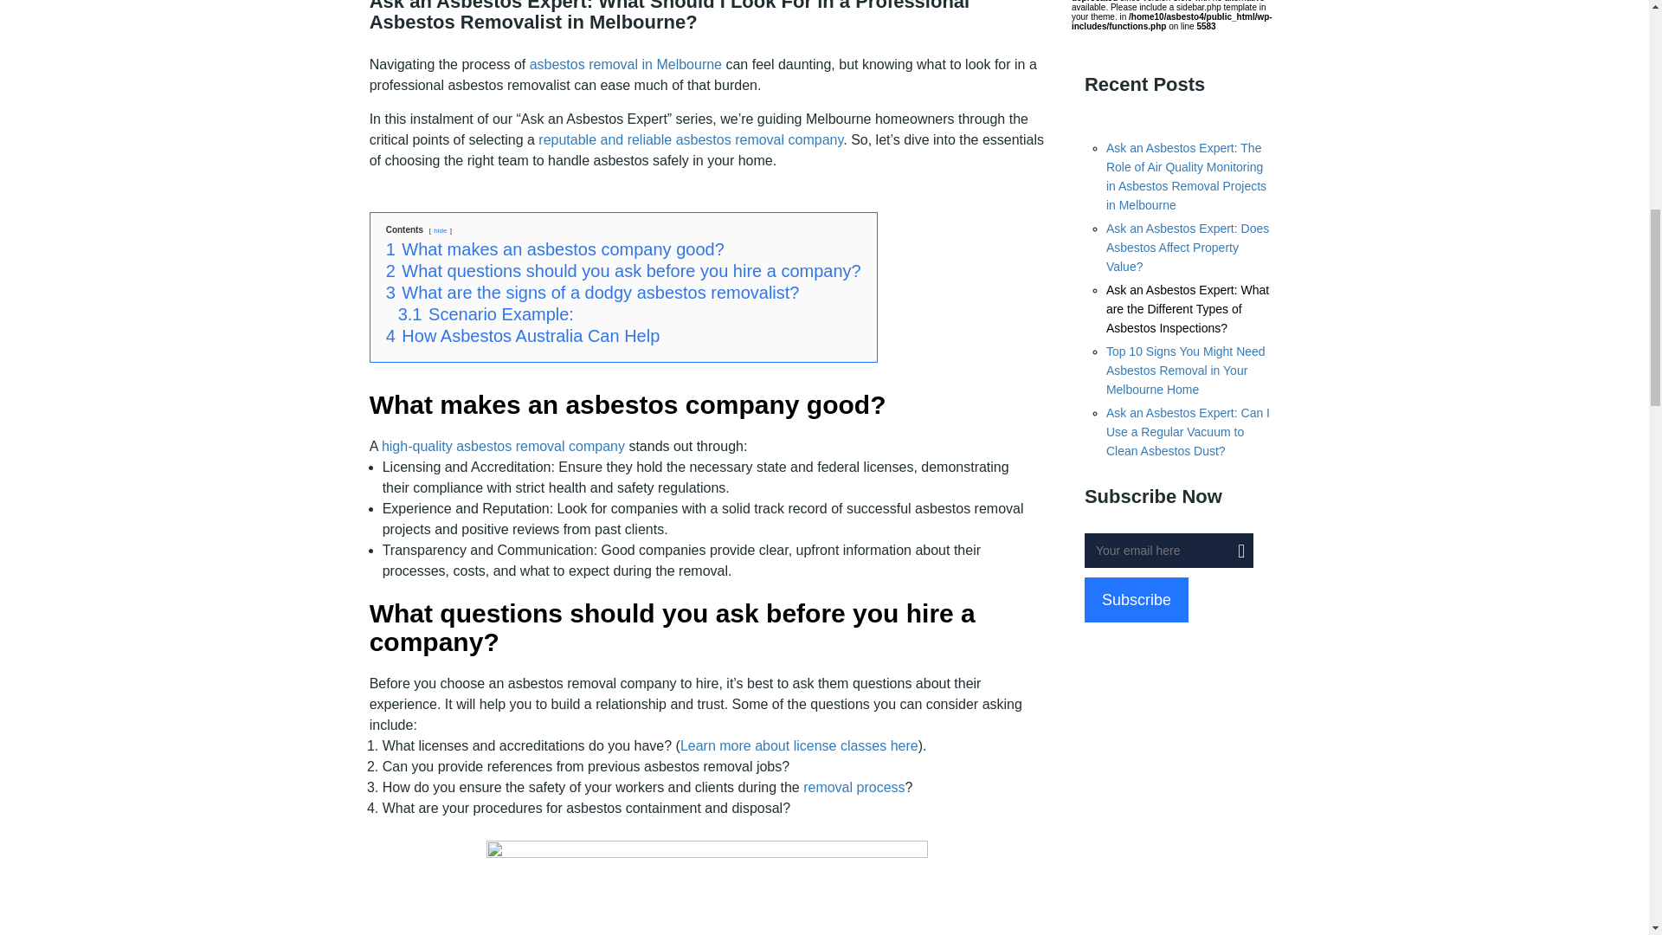 The image size is (1662, 935). I want to click on reputable and reliable asbestos removal company, so click(691, 139).